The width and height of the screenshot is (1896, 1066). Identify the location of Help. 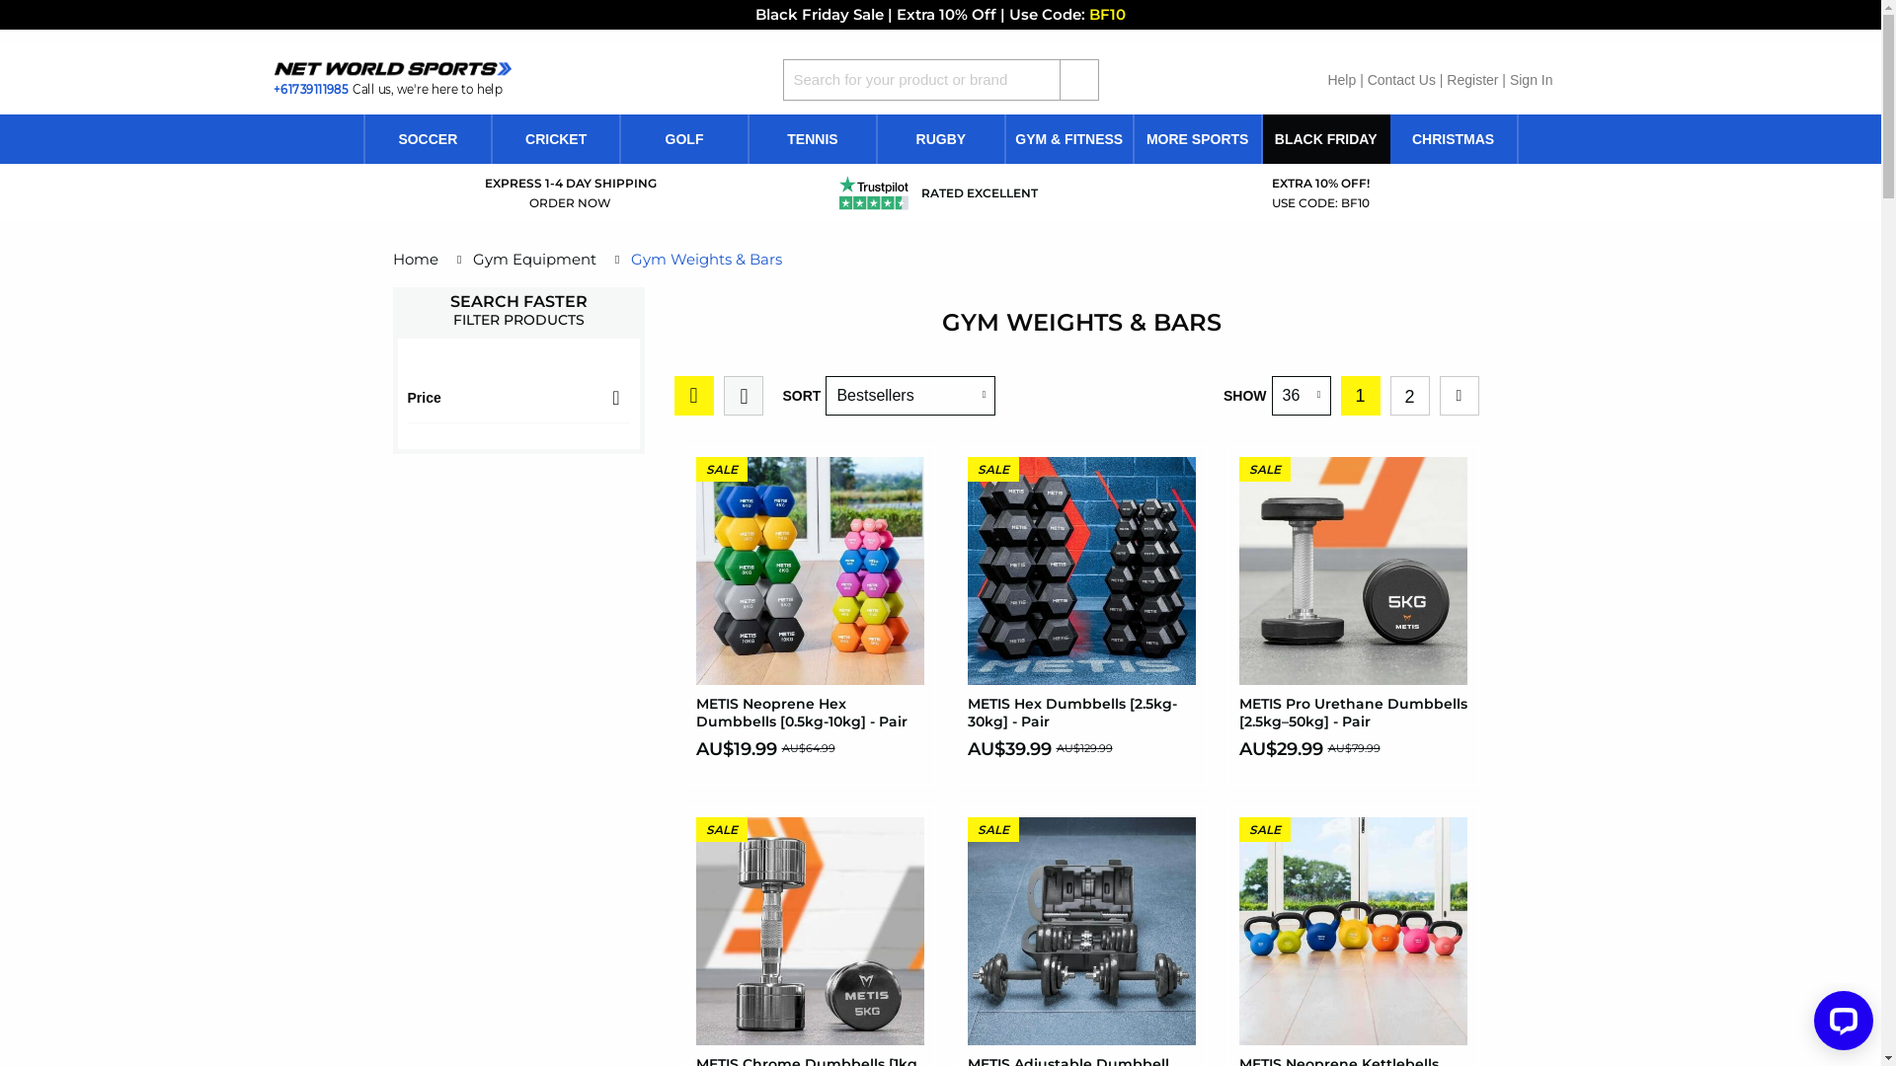
(1341, 80).